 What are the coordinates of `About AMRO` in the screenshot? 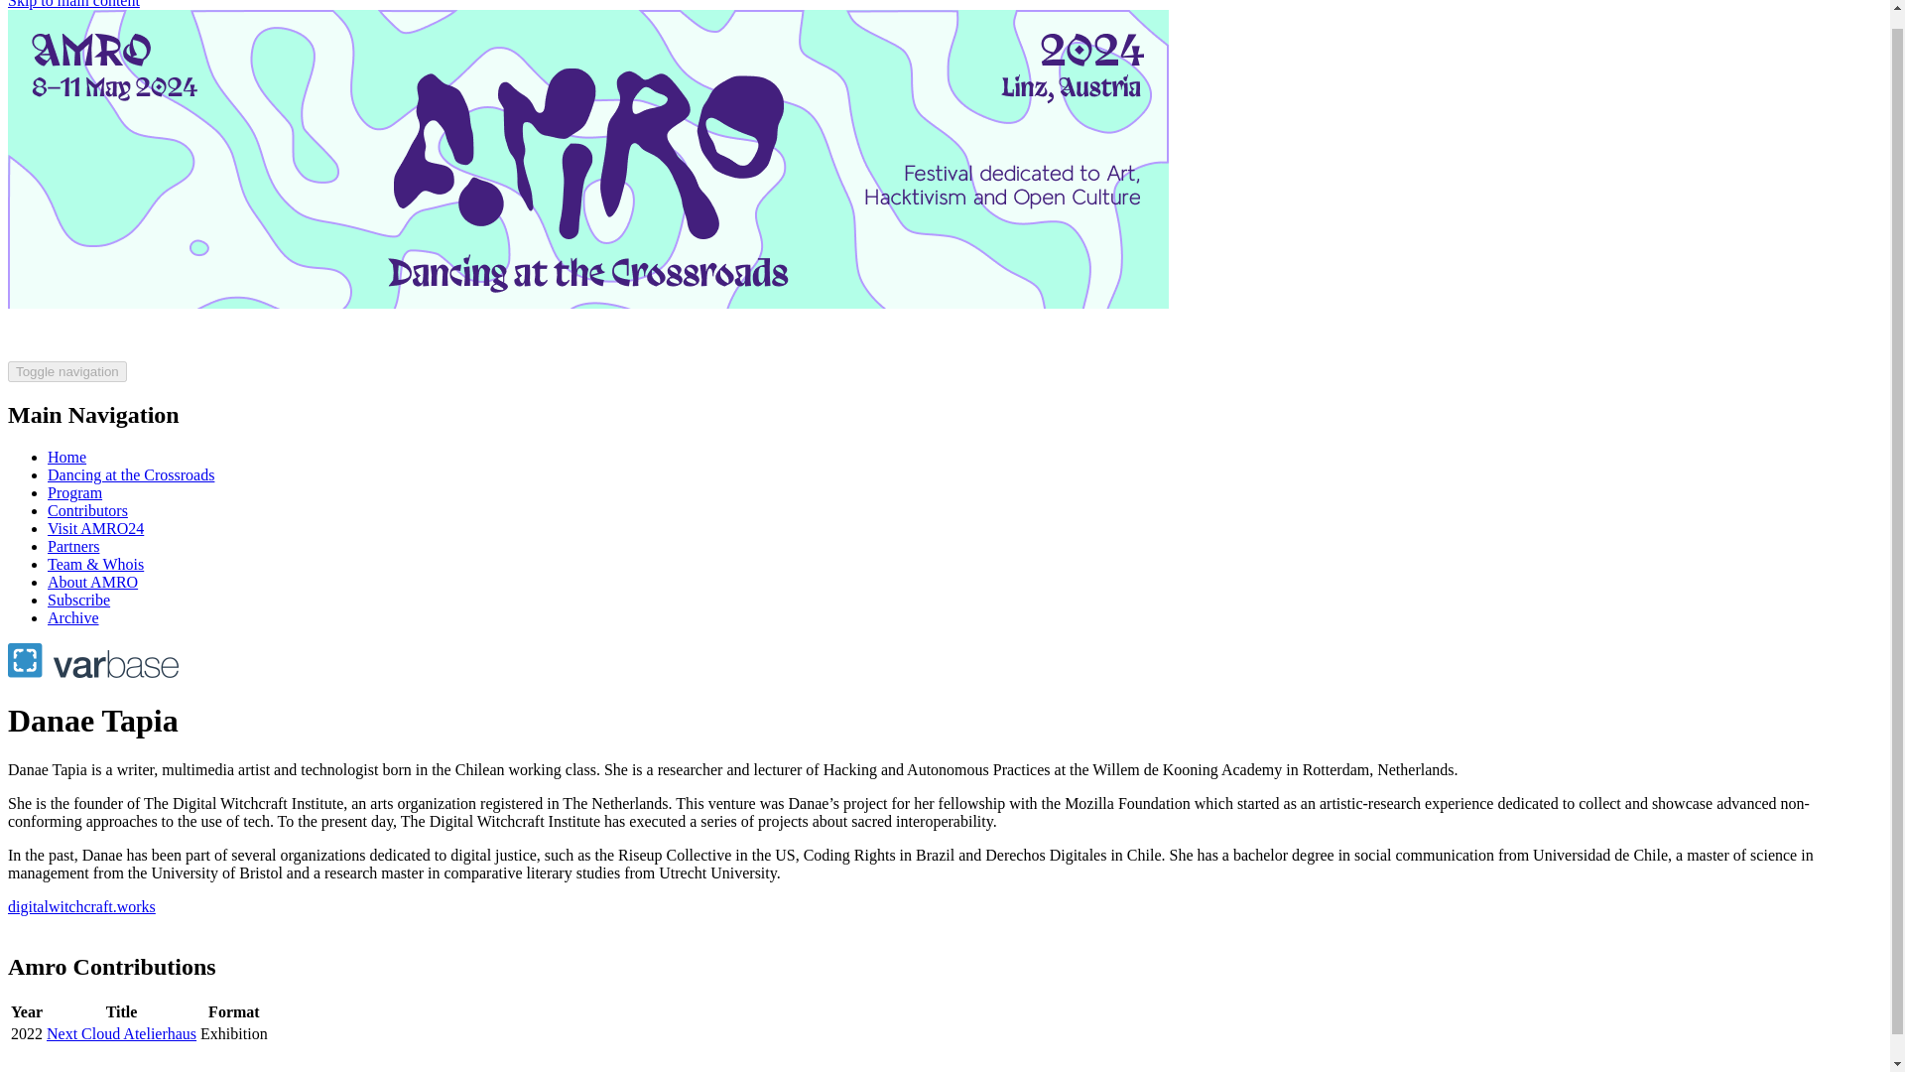 It's located at (92, 582).